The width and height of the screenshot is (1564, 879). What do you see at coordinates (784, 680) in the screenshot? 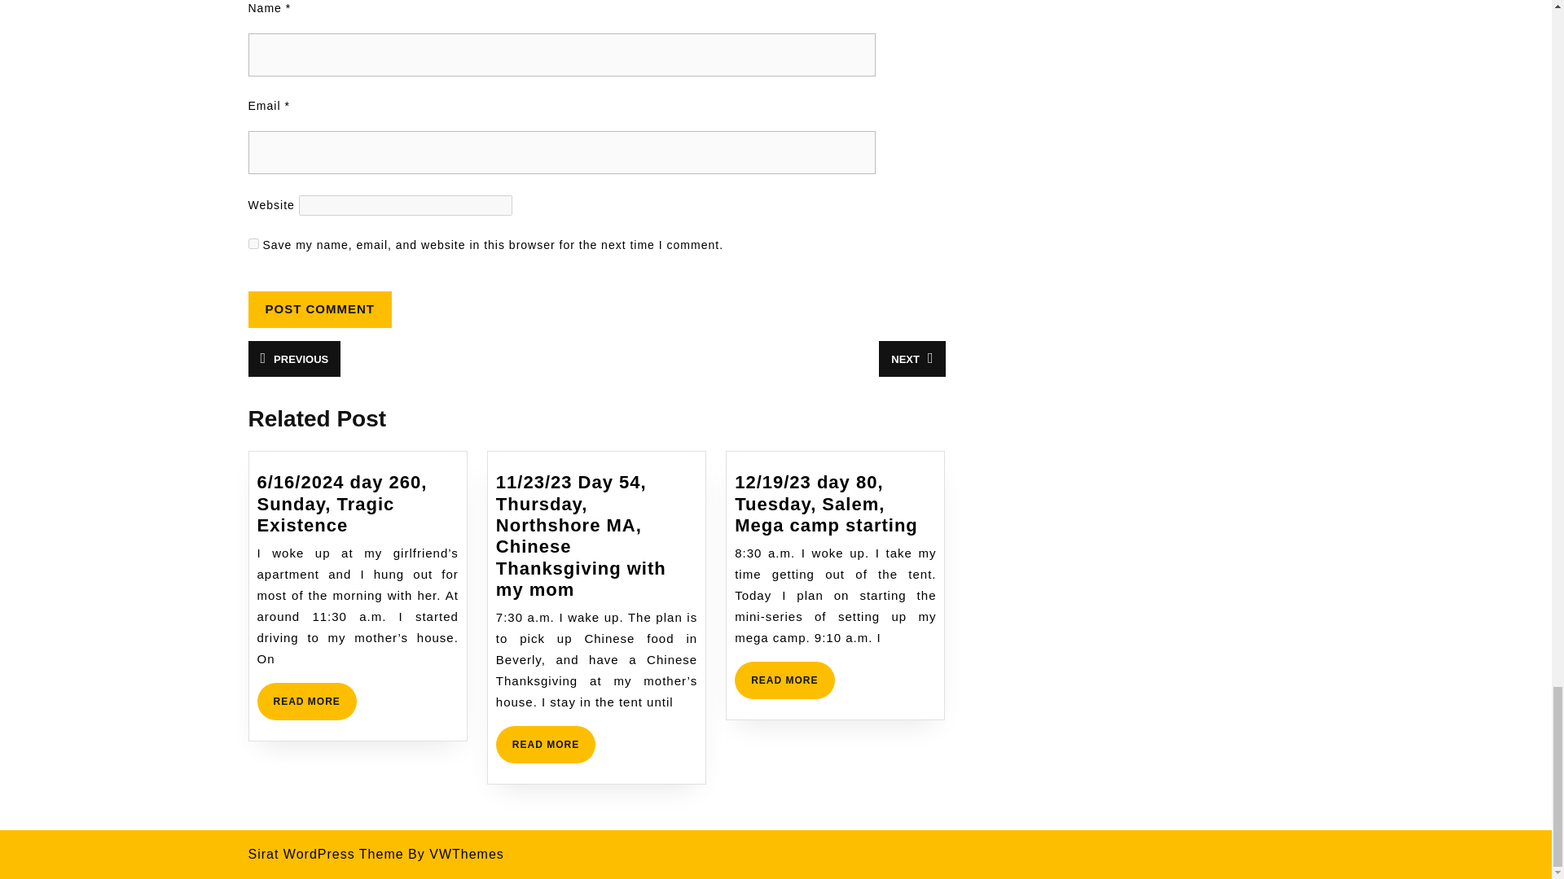
I see `Post Comment` at bounding box center [784, 680].